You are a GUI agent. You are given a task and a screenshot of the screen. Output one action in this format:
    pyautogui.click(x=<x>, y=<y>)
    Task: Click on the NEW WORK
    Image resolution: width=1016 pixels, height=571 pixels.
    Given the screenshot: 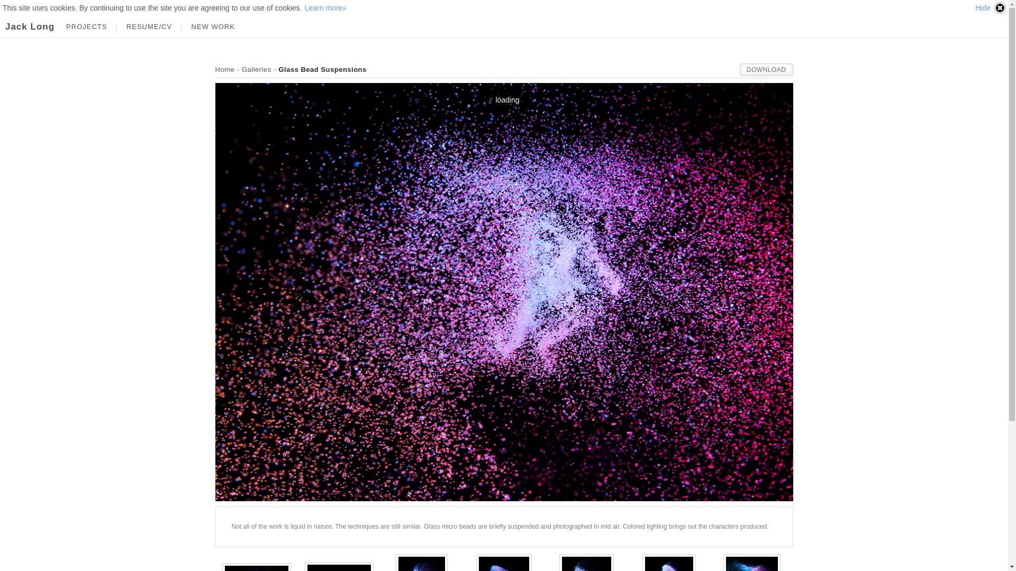 What is the action you would take?
    pyautogui.click(x=213, y=26)
    